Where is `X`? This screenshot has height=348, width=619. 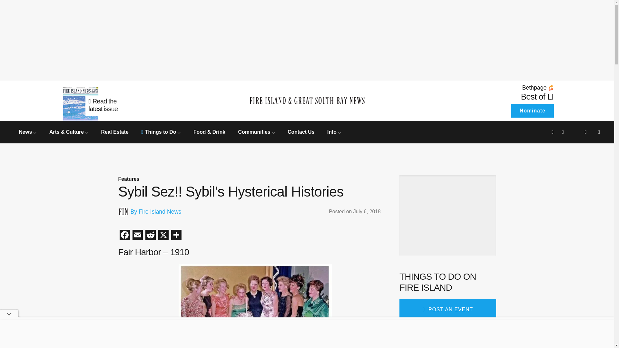 X is located at coordinates (163, 235).